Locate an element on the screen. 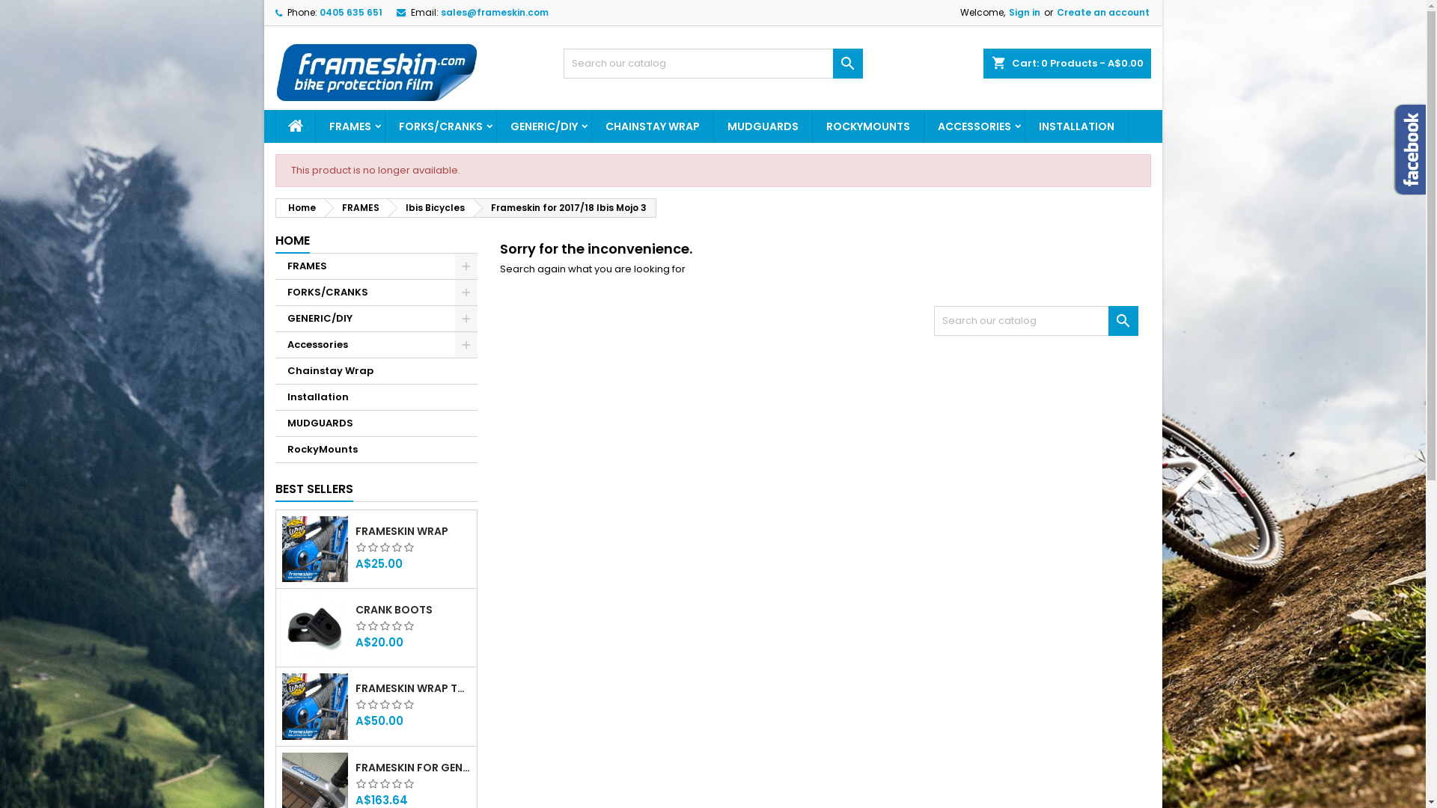 Image resolution: width=1437 pixels, height=808 pixels. MUDGUARDS is located at coordinates (763, 126).